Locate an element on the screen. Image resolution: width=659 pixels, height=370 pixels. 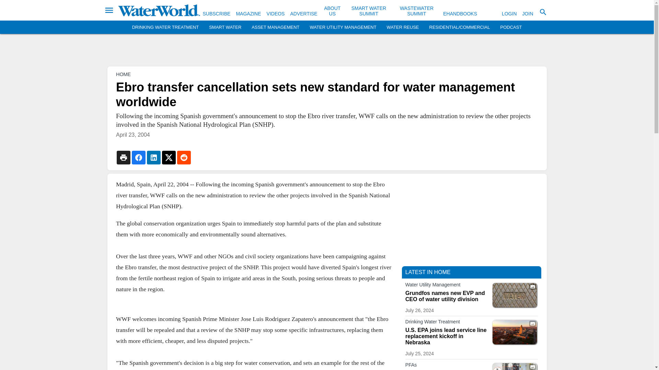
SMART WATER is located at coordinates (225, 27).